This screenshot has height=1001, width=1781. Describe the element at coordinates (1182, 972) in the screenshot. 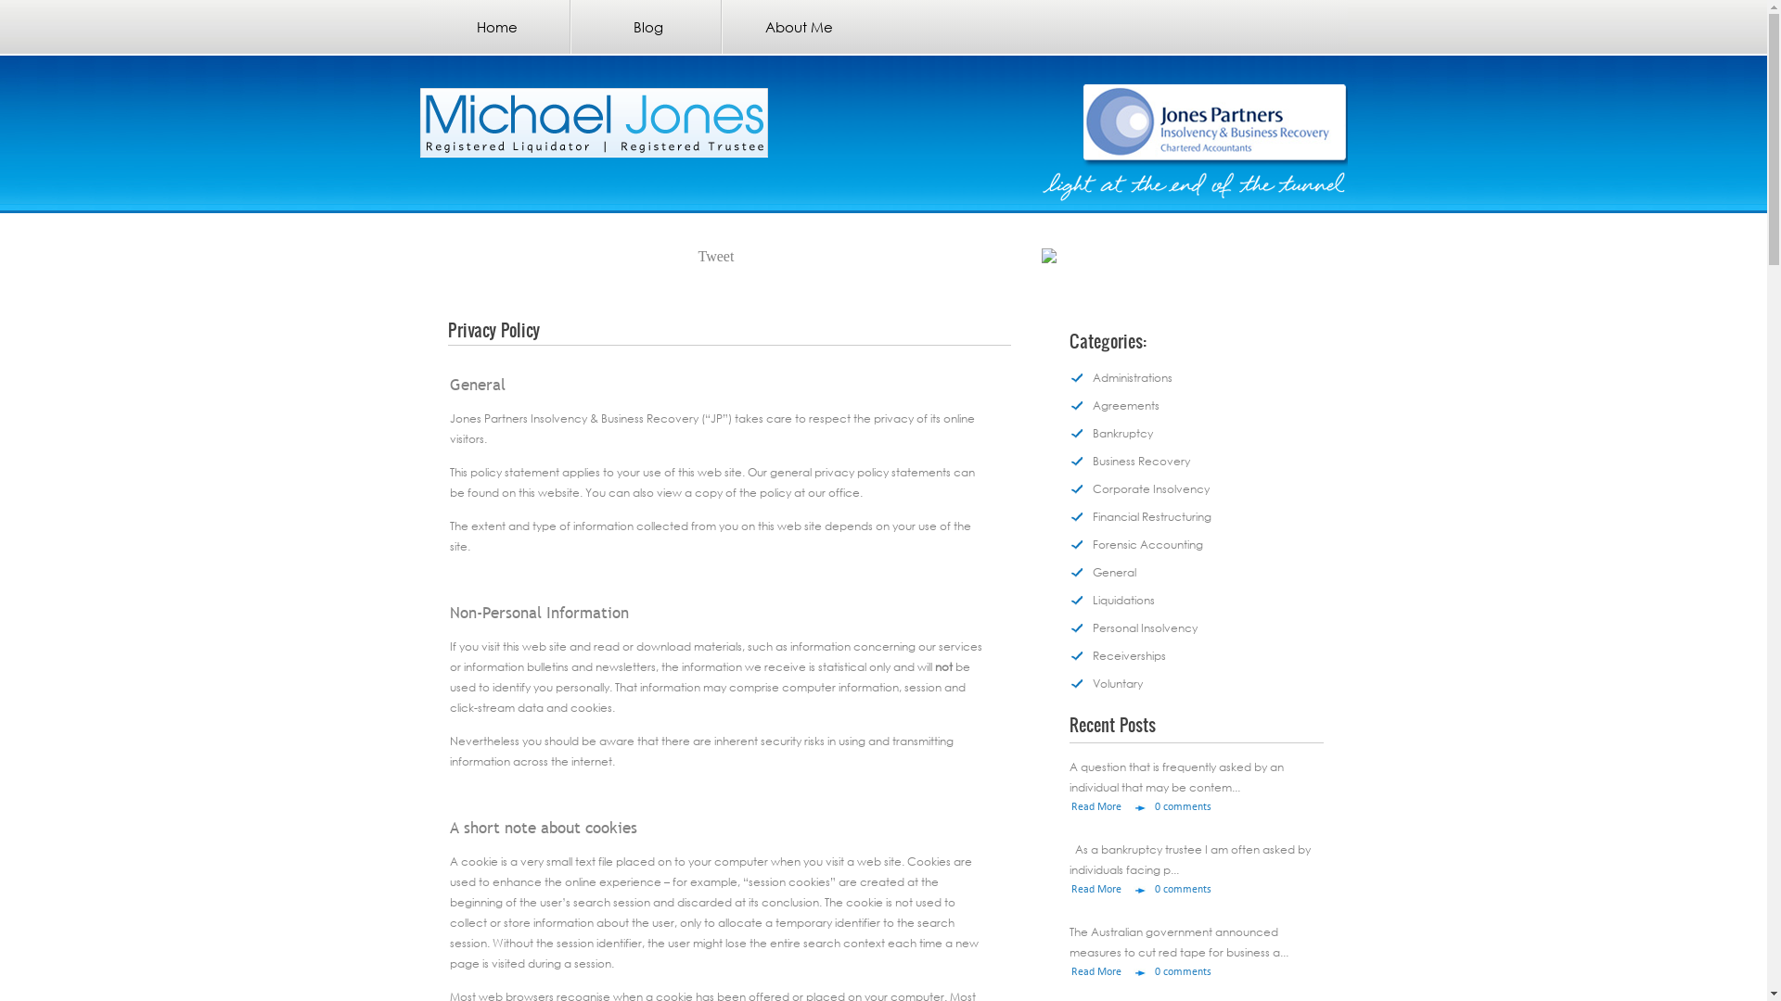

I see `0comments` at that location.